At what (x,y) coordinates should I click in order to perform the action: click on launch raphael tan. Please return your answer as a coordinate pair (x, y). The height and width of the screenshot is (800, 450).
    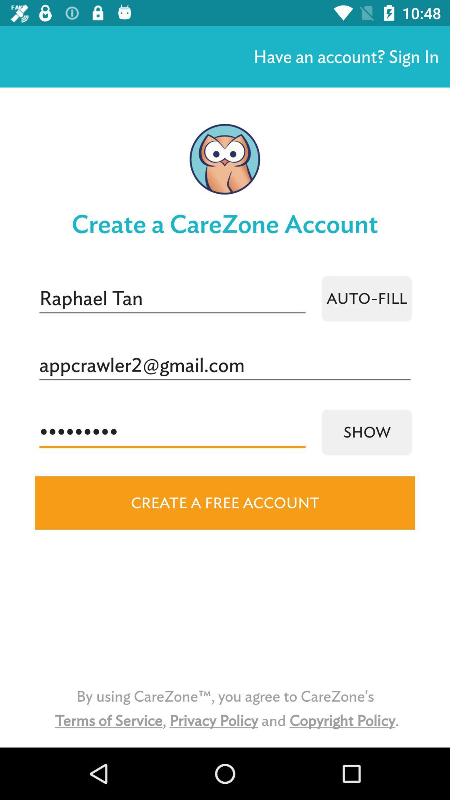
    Looking at the image, I should click on (172, 298).